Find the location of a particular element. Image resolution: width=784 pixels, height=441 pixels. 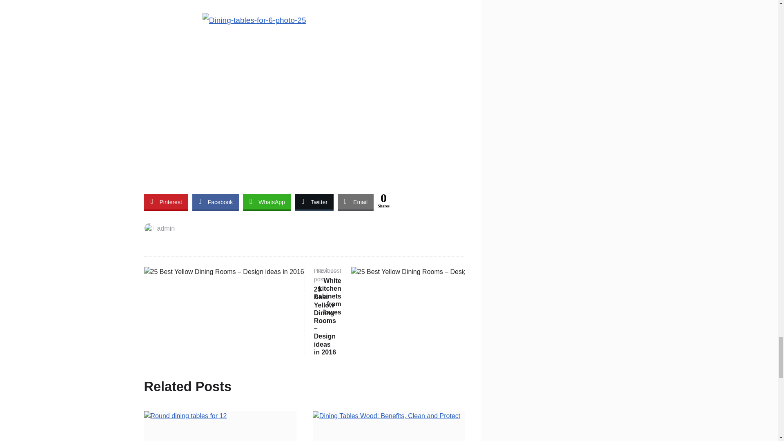

Pinterest is located at coordinates (356, 202).